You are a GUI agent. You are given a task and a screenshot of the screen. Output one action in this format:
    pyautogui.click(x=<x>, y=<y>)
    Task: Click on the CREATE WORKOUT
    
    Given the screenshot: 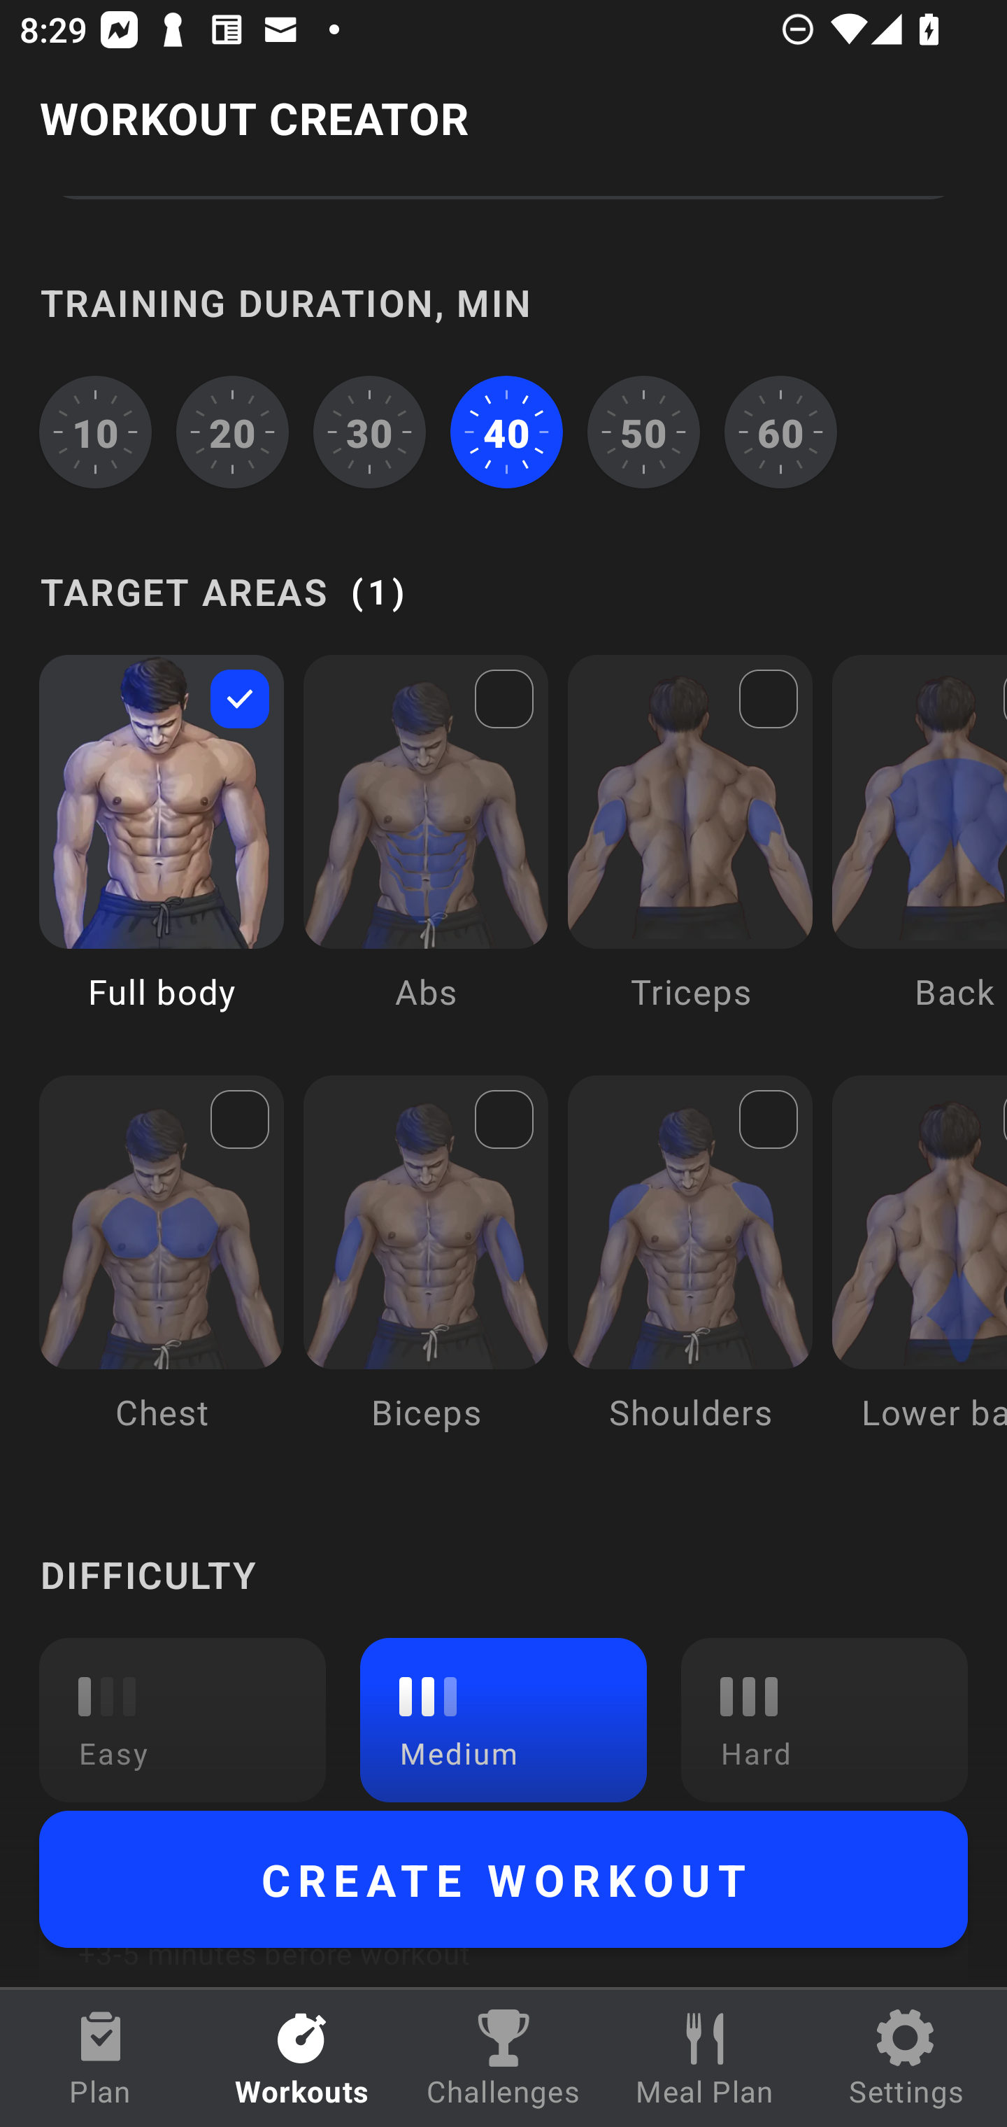 What is the action you would take?
    pyautogui.click(x=503, y=1879)
    